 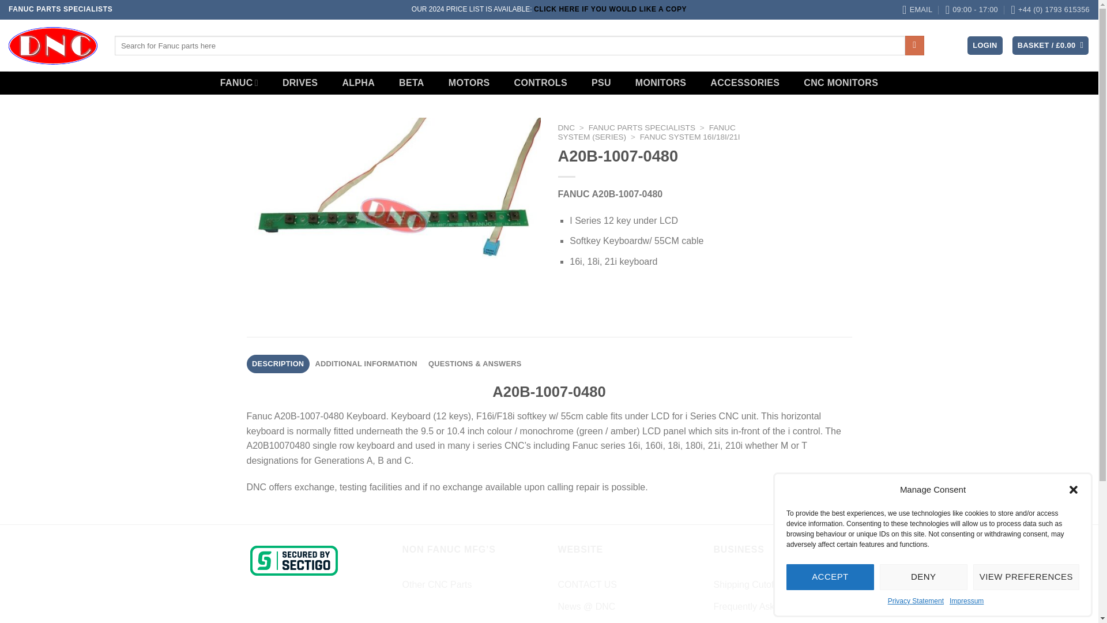 What do you see at coordinates (916, 601) in the screenshot?
I see `Privacy Statement` at bounding box center [916, 601].